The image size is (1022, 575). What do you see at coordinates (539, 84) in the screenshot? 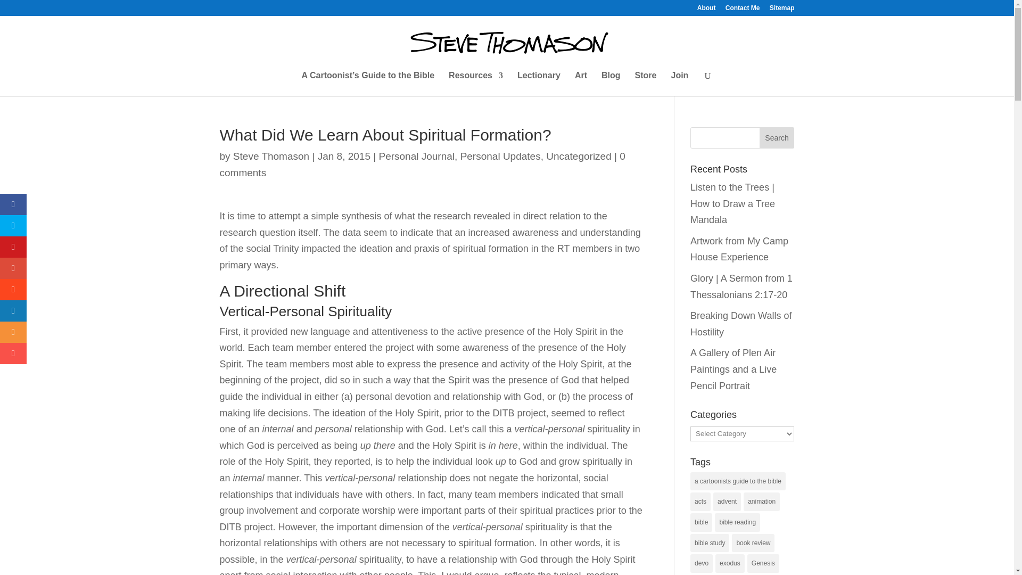
I see `Lectionary` at bounding box center [539, 84].